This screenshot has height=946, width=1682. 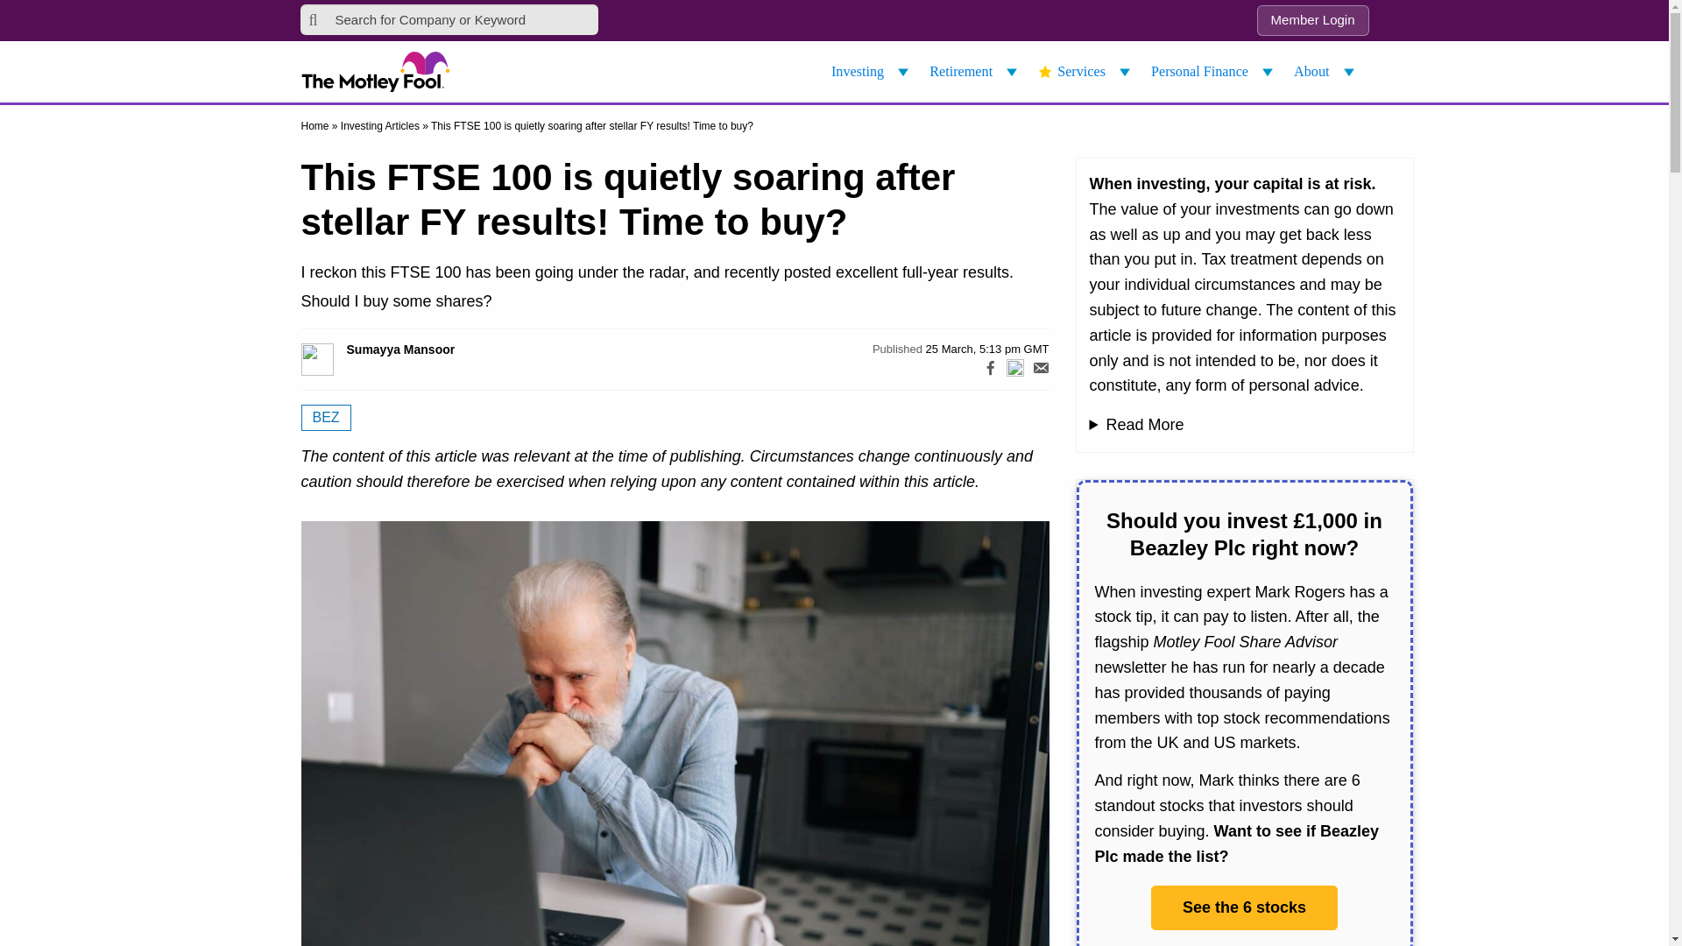 I want to click on Retirement, so click(x=976, y=72).